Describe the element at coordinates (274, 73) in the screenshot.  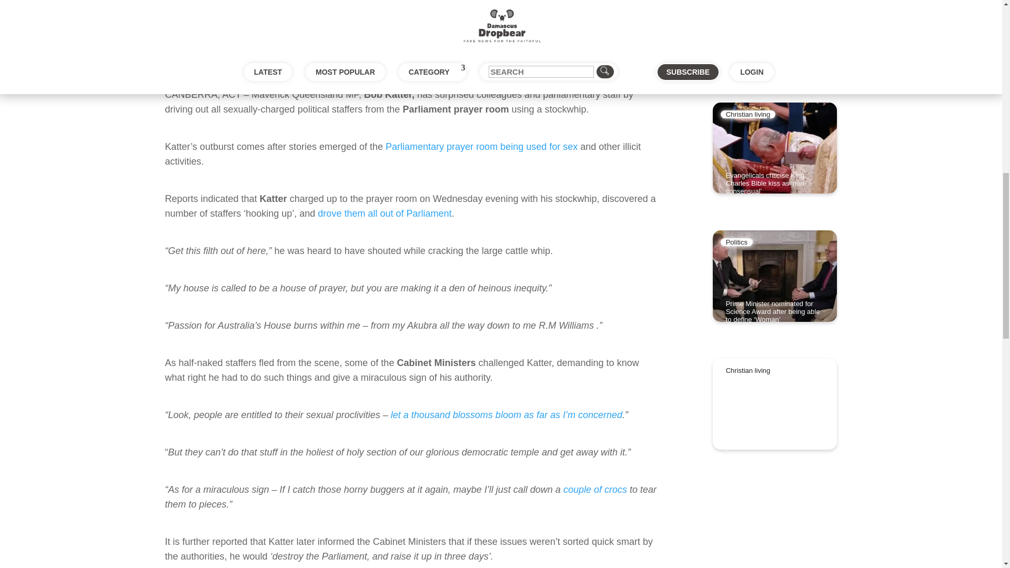
I see `Linkedin` at that location.